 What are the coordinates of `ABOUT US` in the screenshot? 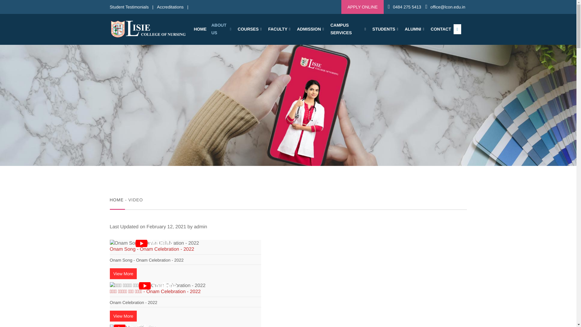 It's located at (222, 29).